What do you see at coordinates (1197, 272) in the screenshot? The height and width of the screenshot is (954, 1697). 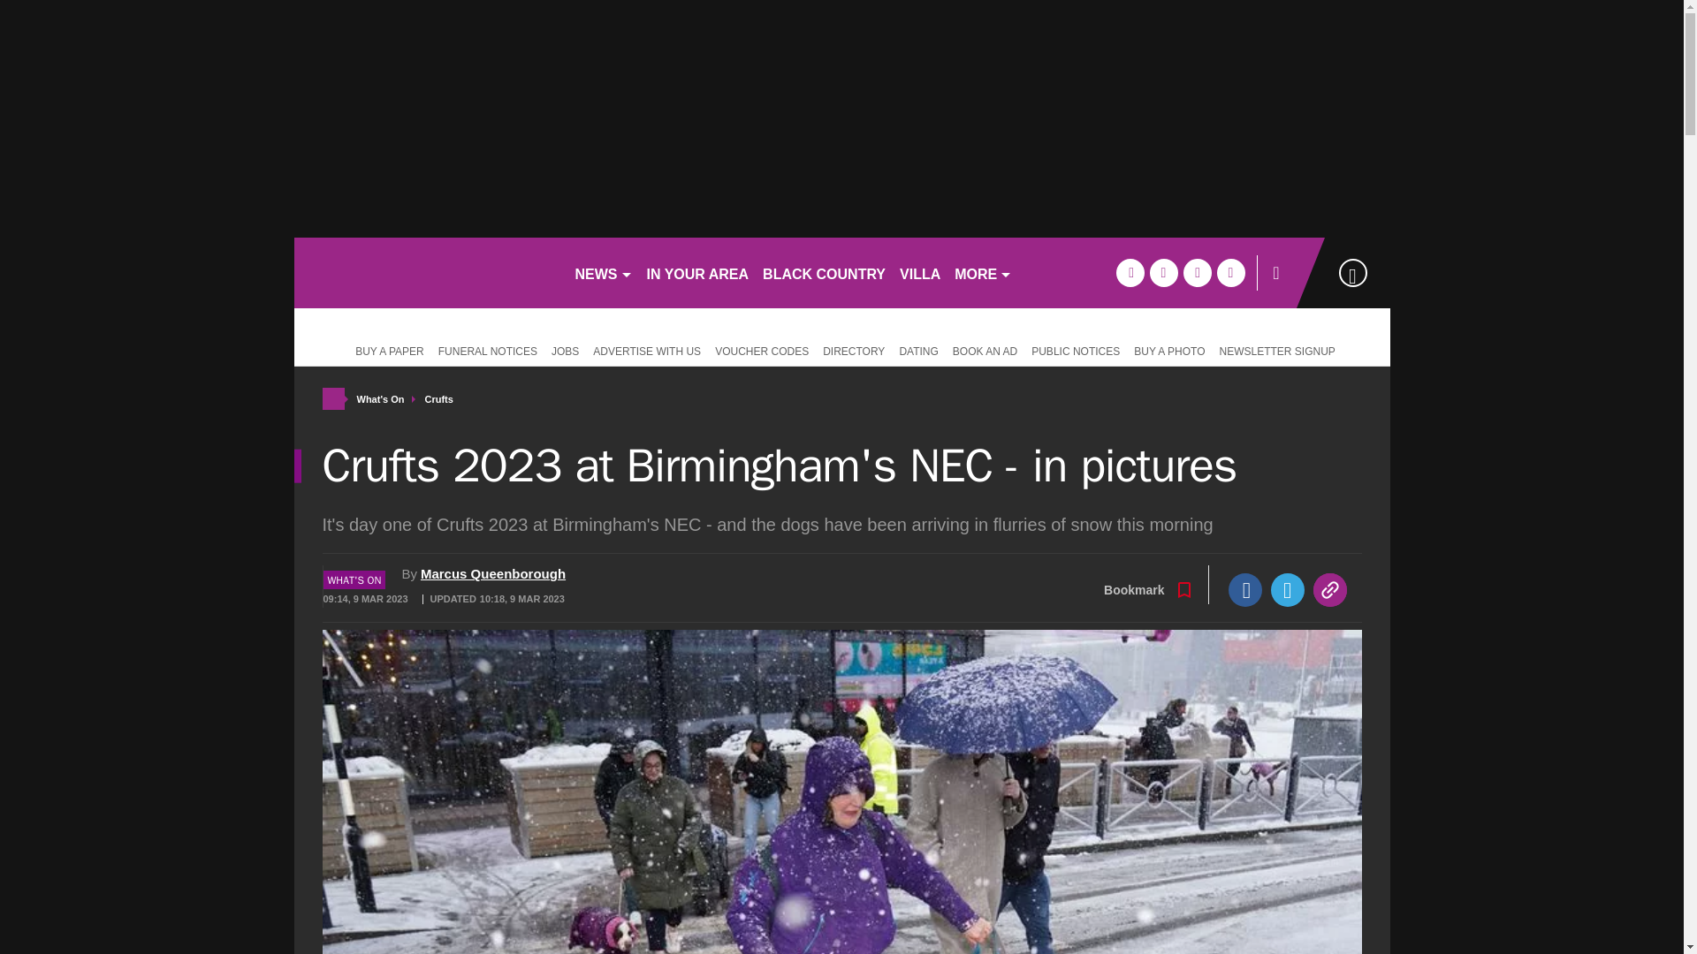 I see `tiktok` at bounding box center [1197, 272].